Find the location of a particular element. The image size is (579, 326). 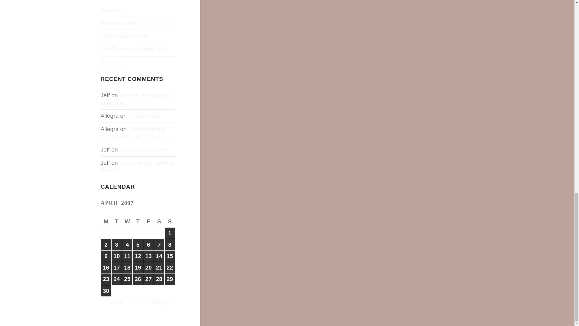

Monday is located at coordinates (106, 221).